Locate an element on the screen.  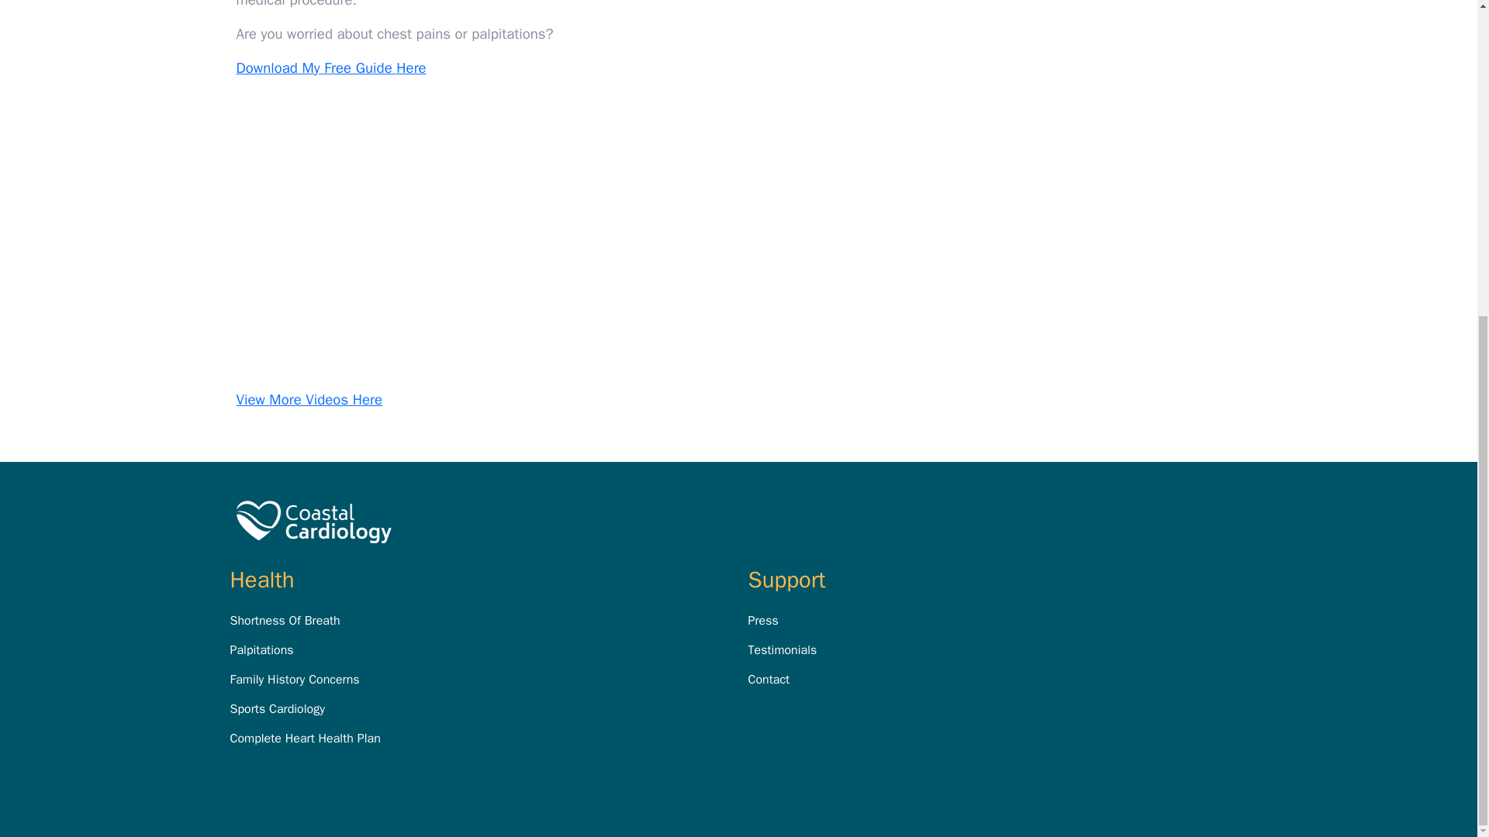
Palpitations is located at coordinates (261, 649).